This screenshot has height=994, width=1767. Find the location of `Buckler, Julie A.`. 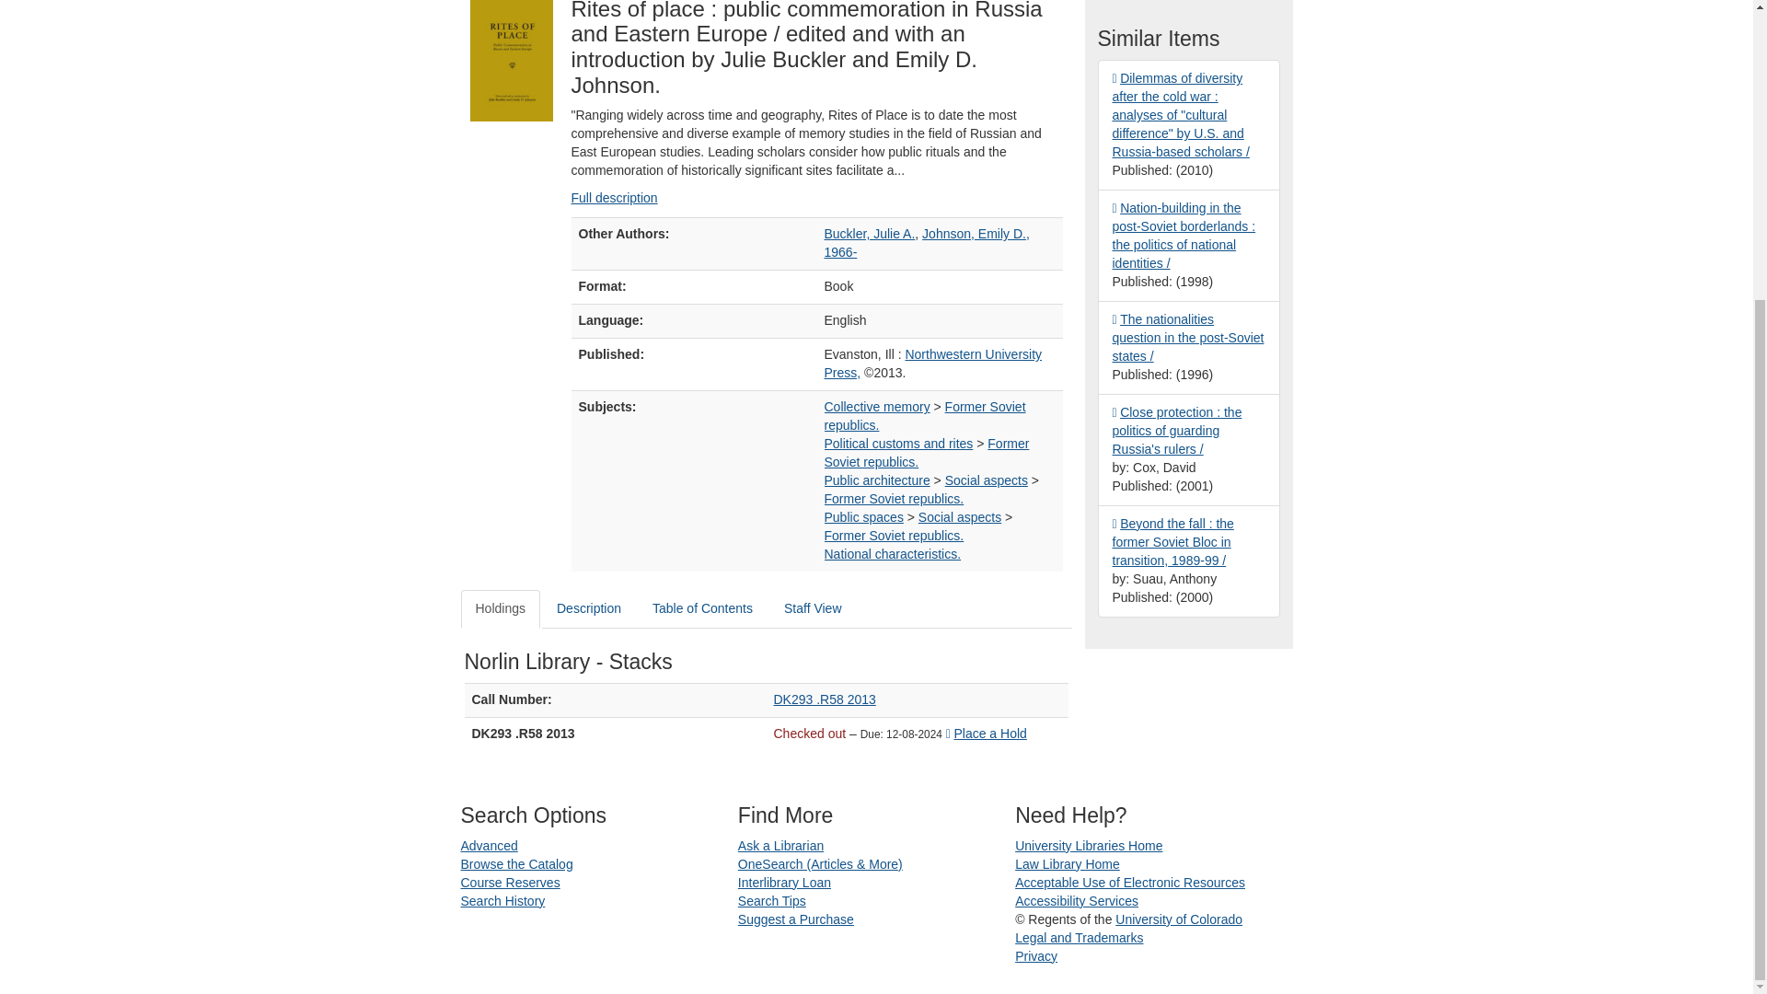

Buckler, Julie A. is located at coordinates (870, 234).